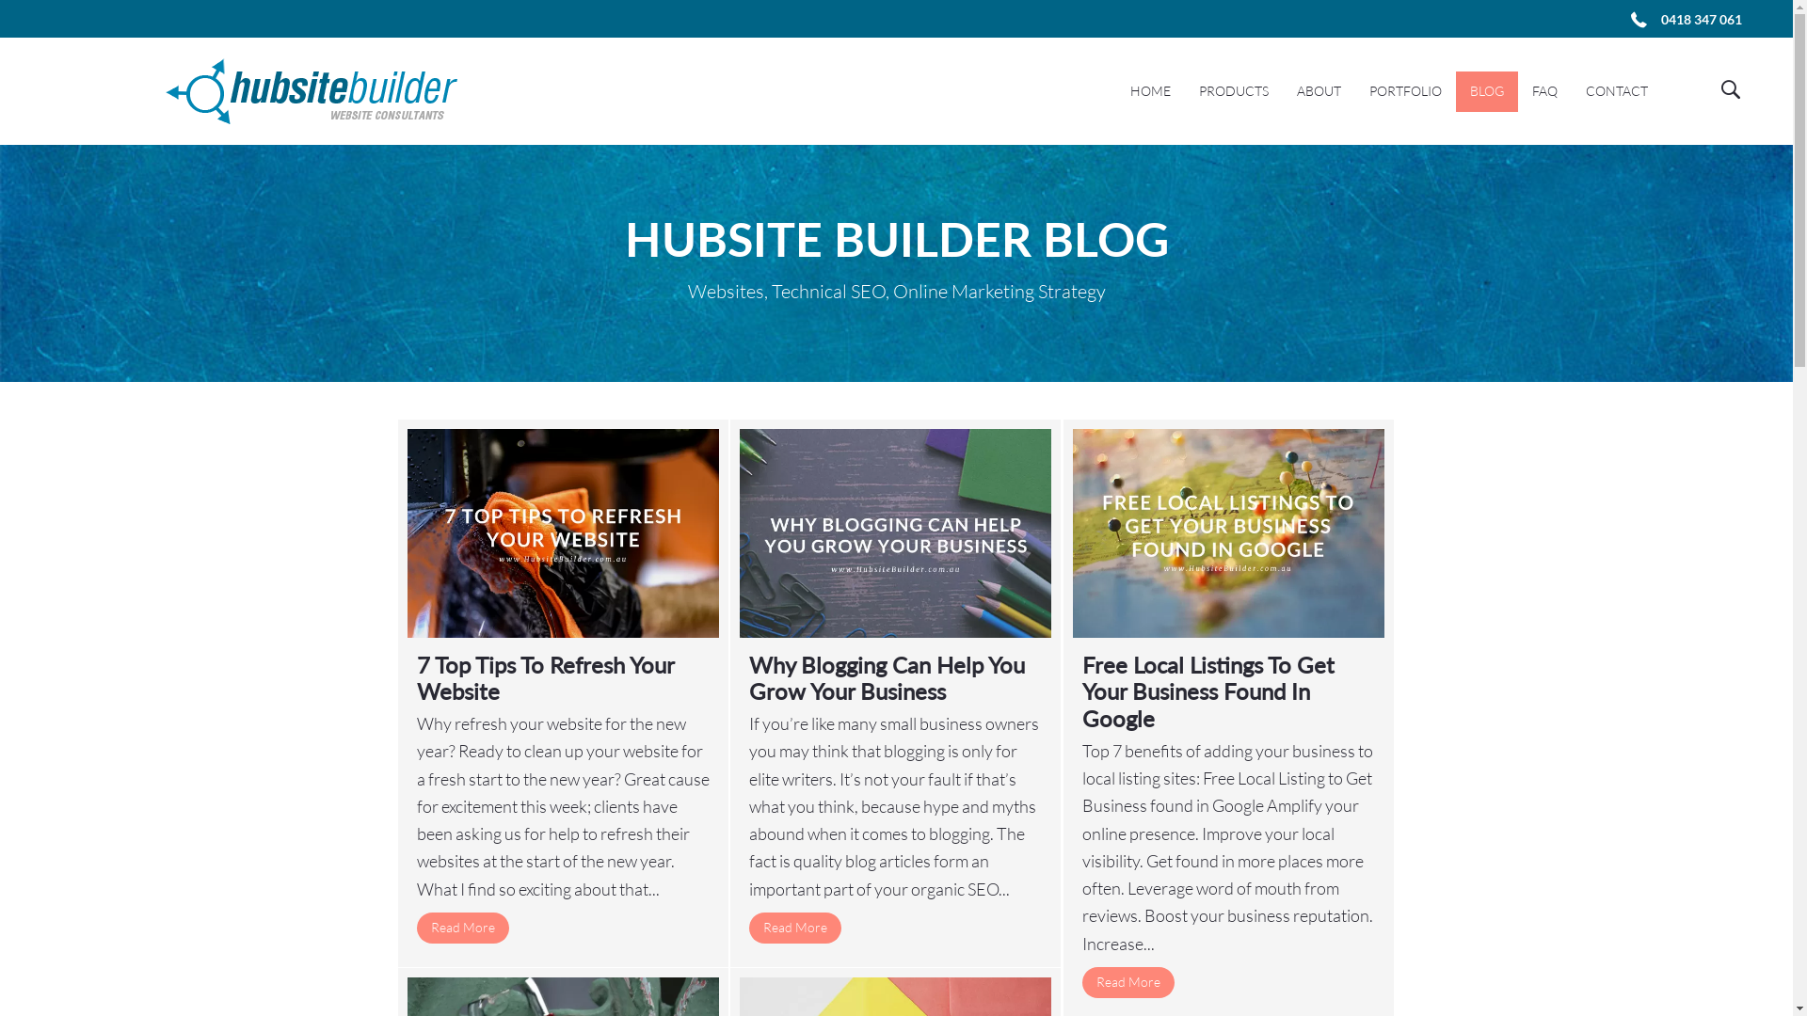 Image resolution: width=1807 pixels, height=1016 pixels. I want to click on CONTACT, so click(1617, 92).